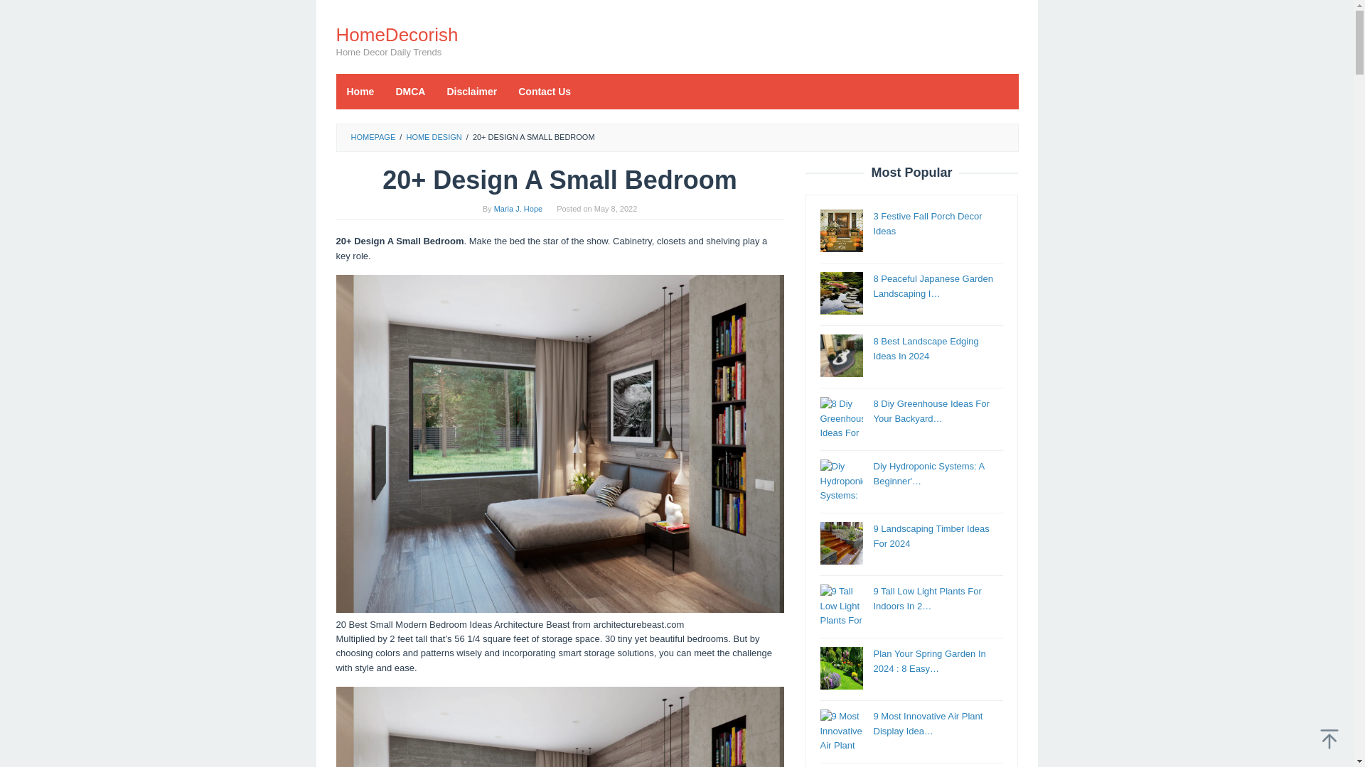  I want to click on Contact Us, so click(545, 91).